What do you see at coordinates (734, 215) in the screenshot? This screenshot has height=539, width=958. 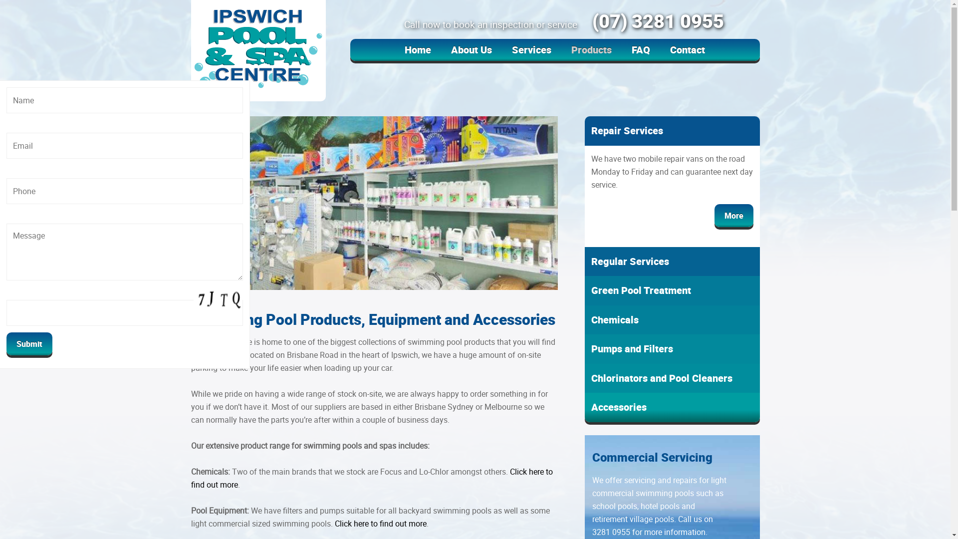 I see `More` at bounding box center [734, 215].